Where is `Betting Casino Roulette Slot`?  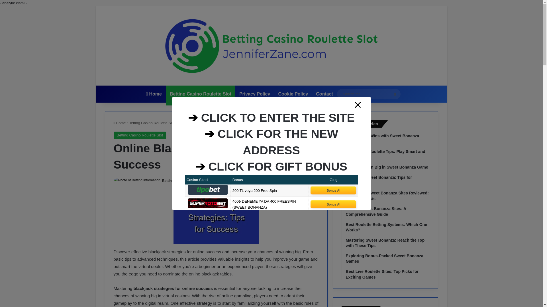 Betting Casino Roulette Slot is located at coordinates (140, 135).